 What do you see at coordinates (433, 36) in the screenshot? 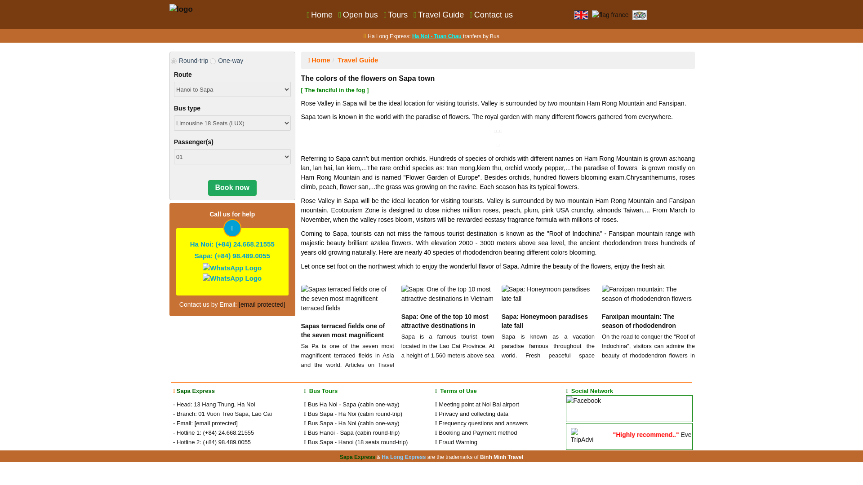
I see `Ha Long Express: Ha Noi - Tuan Chau tranfers by Bus` at bounding box center [433, 36].